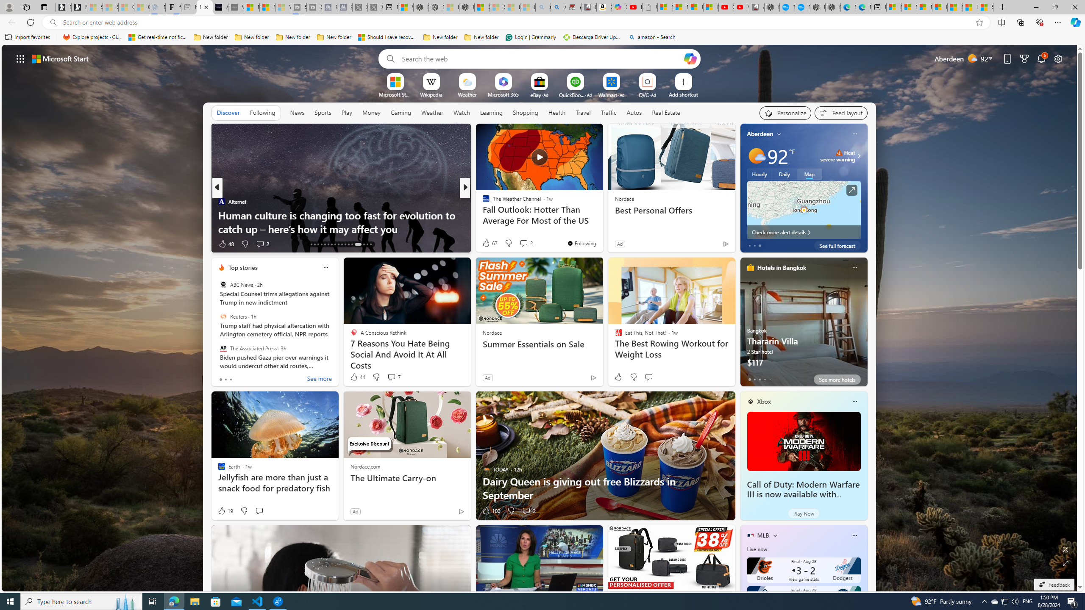 The image size is (1085, 610). I want to click on AutomationID: tab-25, so click(338, 244).